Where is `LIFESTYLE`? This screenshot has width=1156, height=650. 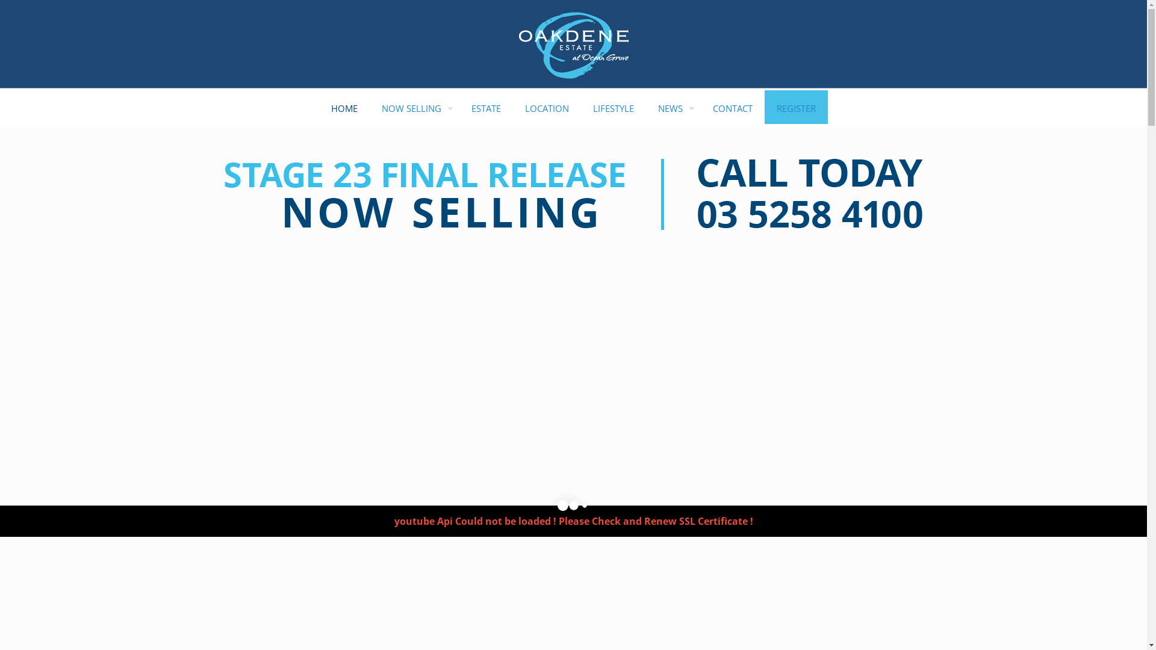 LIFESTYLE is located at coordinates (613, 108).